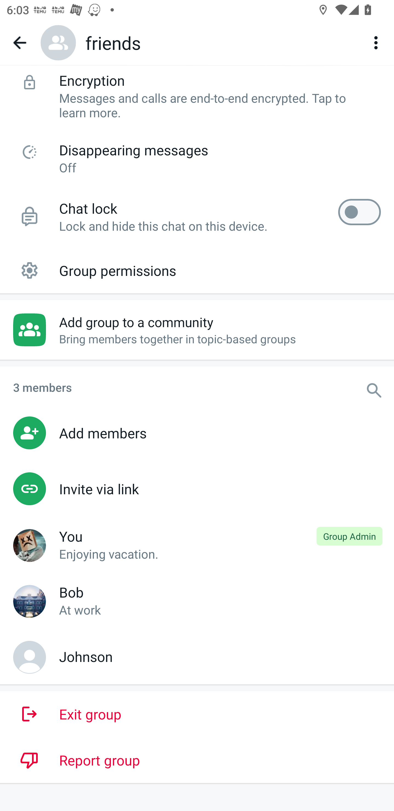 This screenshot has height=811, width=394. What do you see at coordinates (31, 602) in the screenshot?
I see `Bob` at bounding box center [31, 602].